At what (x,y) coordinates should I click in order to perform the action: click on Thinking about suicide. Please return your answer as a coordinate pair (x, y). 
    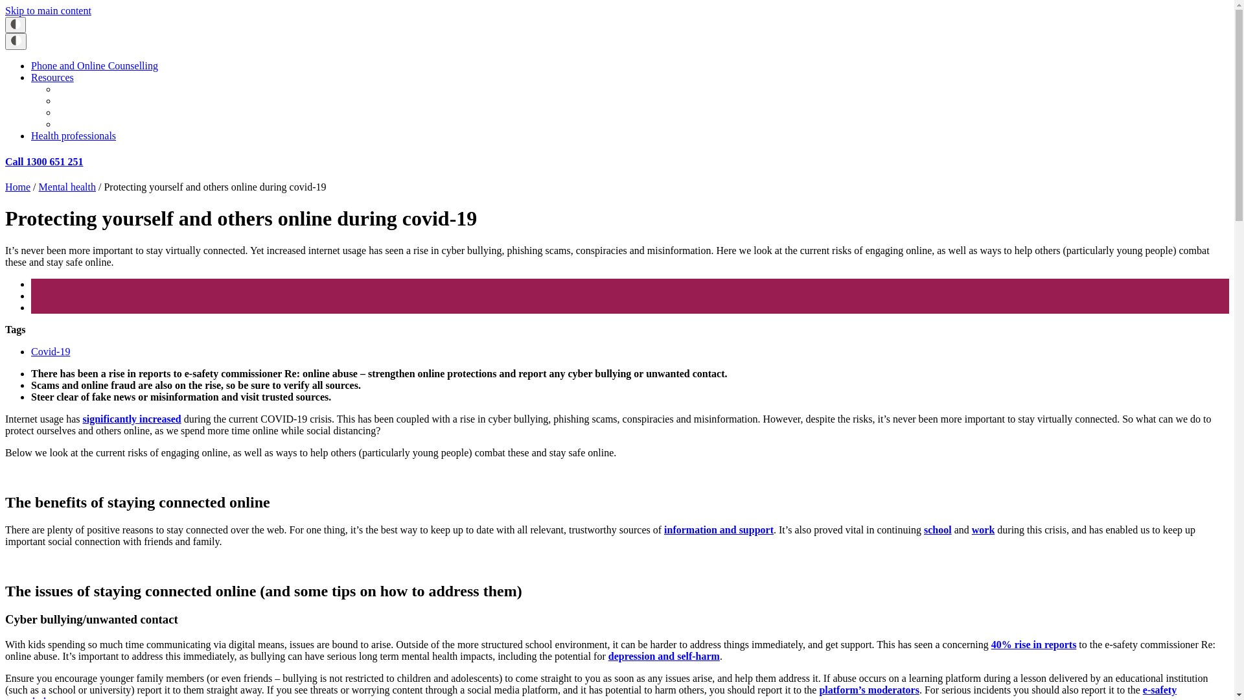
    Looking at the image, I should click on (105, 89).